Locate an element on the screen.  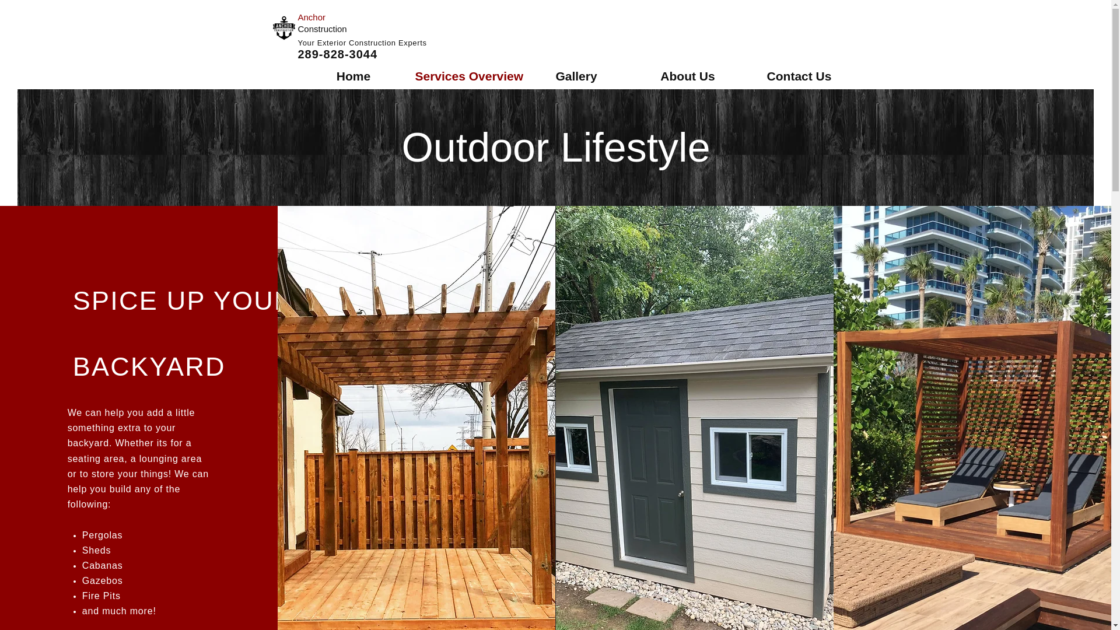
Home is located at coordinates (353, 76).